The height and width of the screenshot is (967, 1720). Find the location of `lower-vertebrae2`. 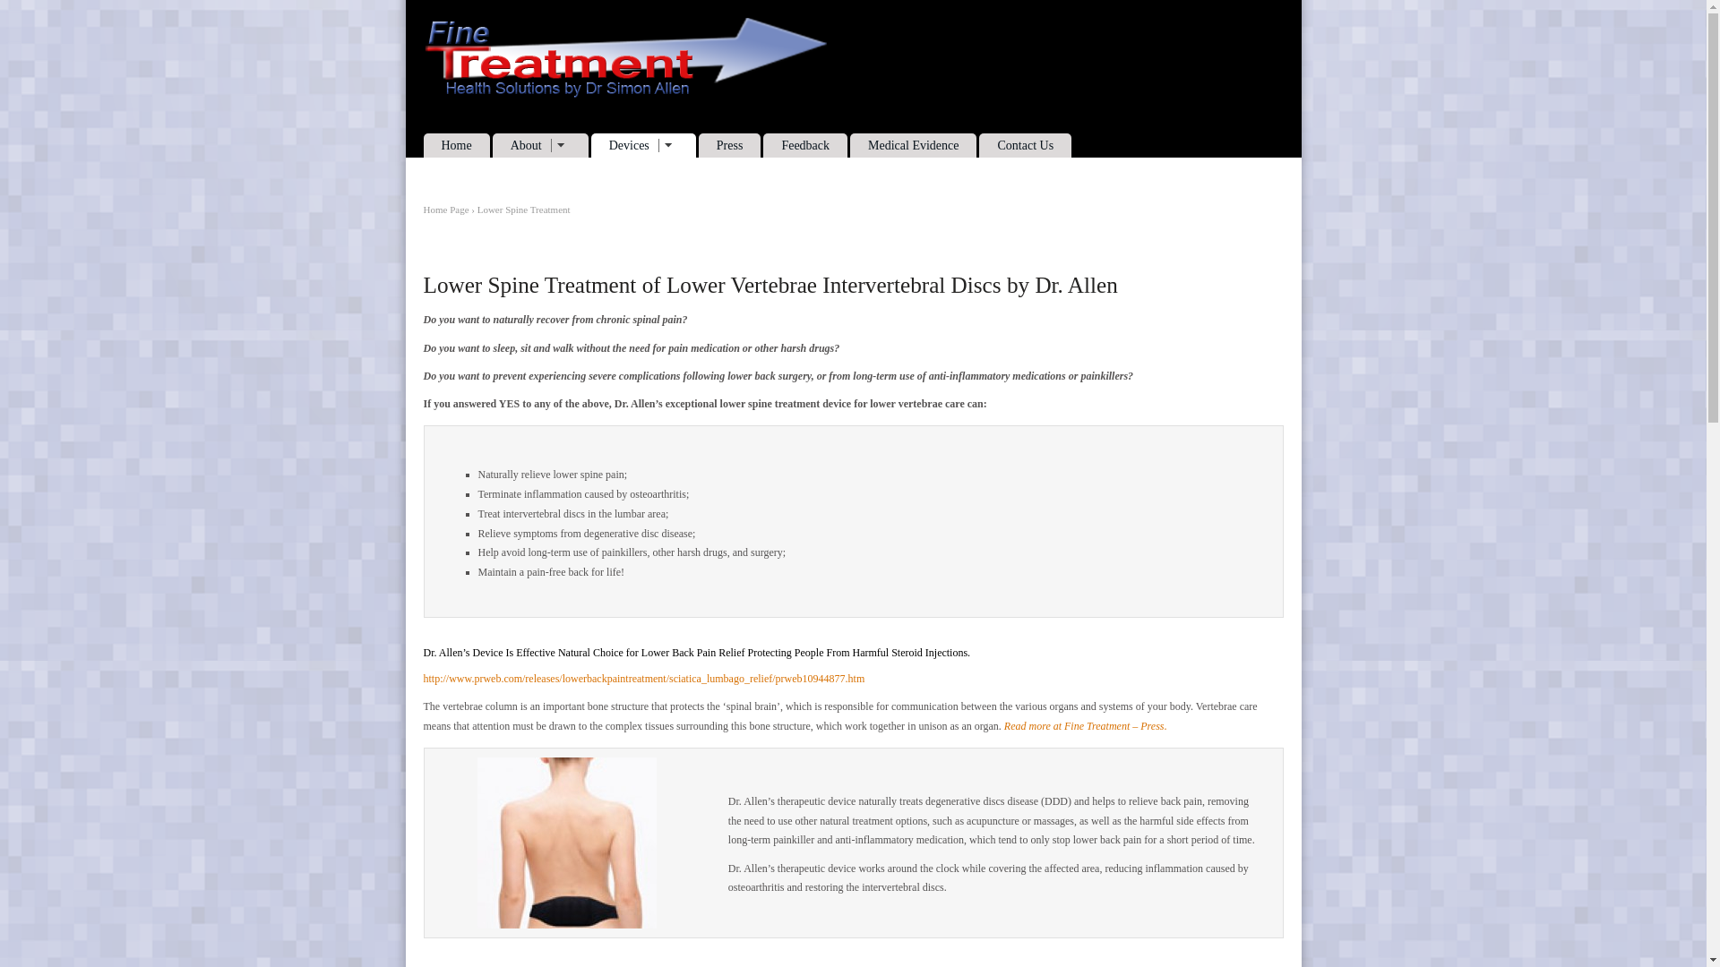

lower-vertebrae2 is located at coordinates (567, 842).